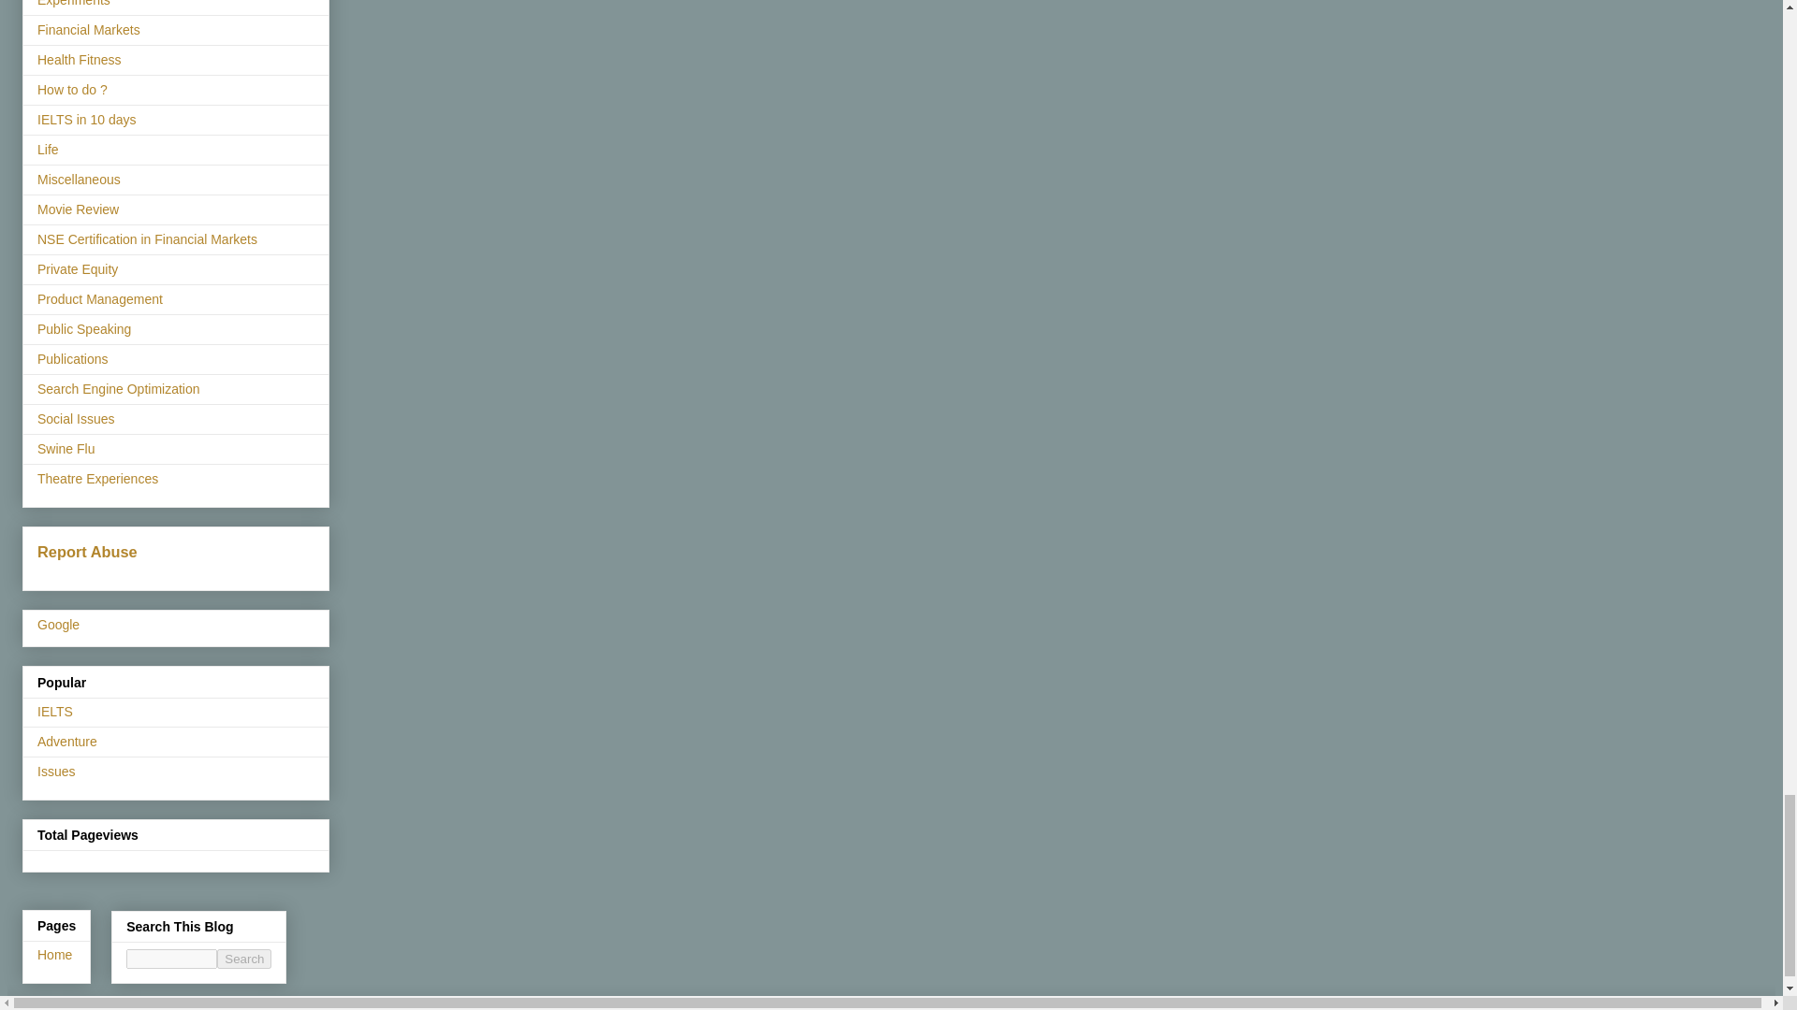 The height and width of the screenshot is (1010, 1797). Describe the element at coordinates (243, 959) in the screenshot. I see `Search` at that location.